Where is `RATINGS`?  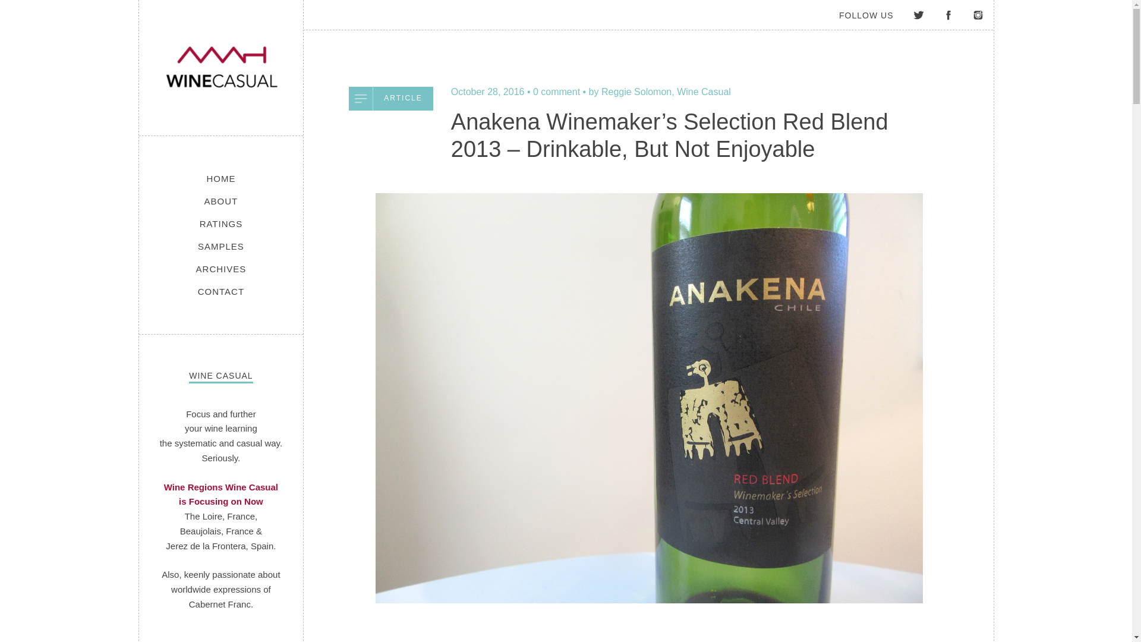 RATINGS is located at coordinates (221, 224).